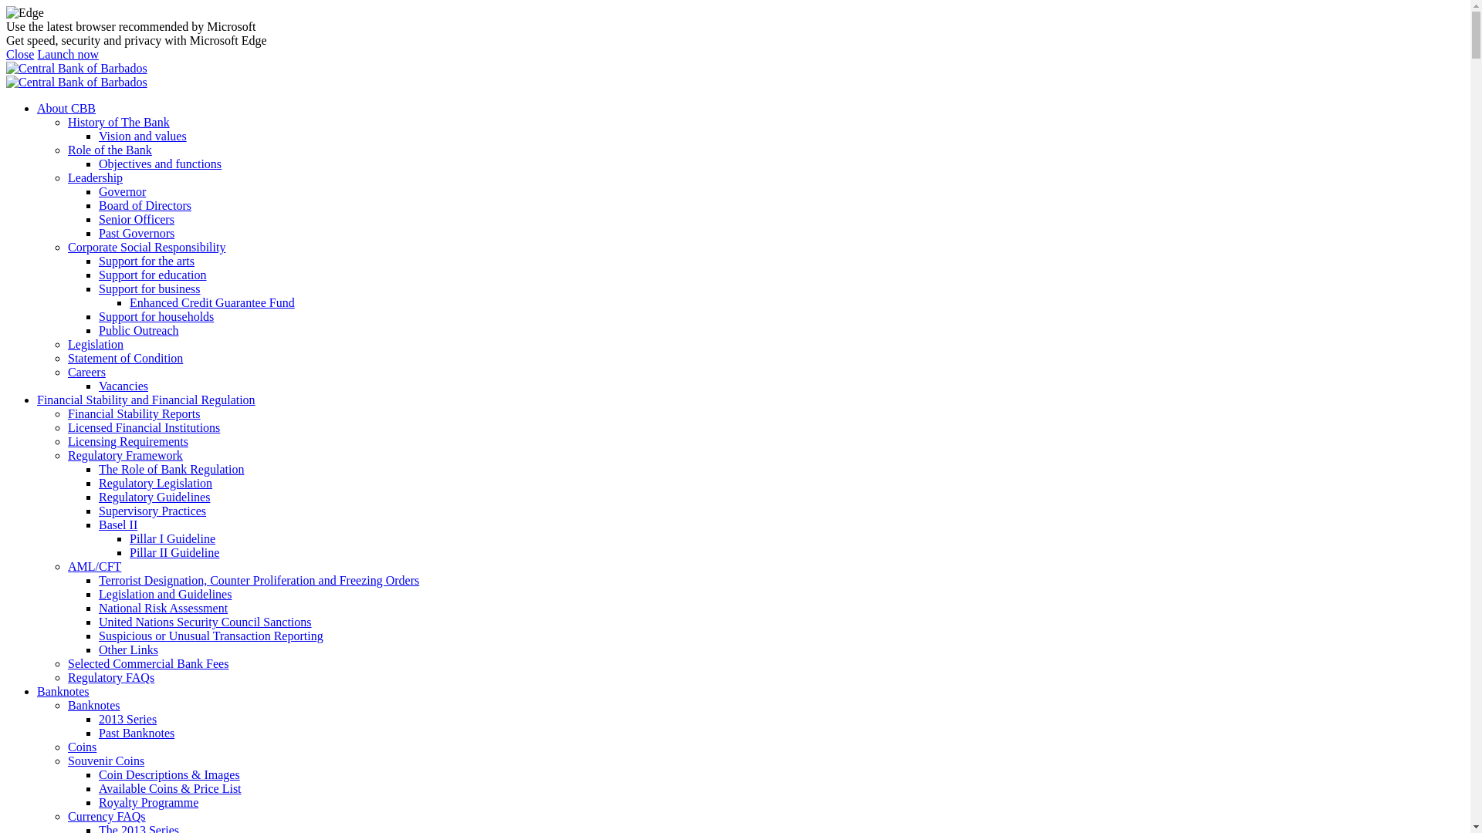 The image size is (1482, 833). Describe the element at coordinates (66, 108) in the screenshot. I see `About CBB` at that location.